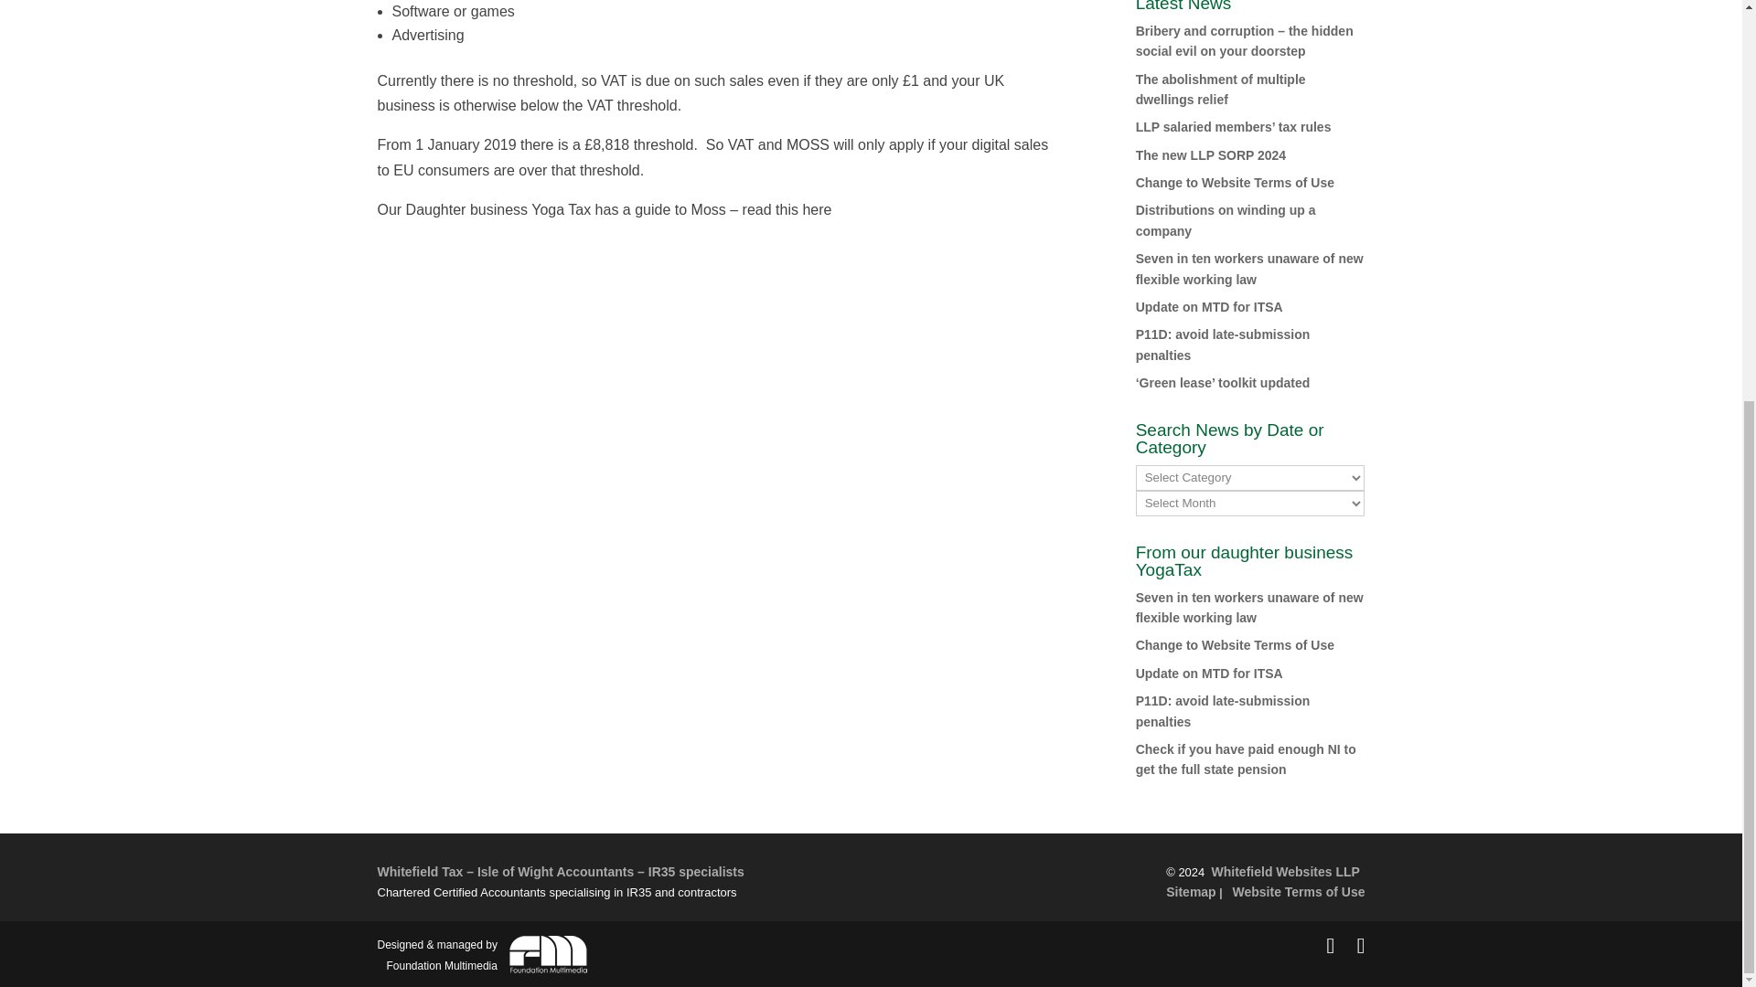 The height and width of the screenshot is (987, 1756). I want to click on The new LLP SORP 2024, so click(1211, 155).